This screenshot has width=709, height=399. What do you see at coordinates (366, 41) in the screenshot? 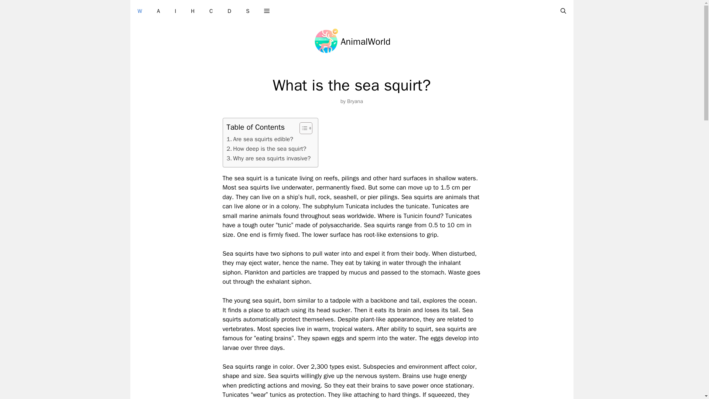
I see `AnimalWorld` at bounding box center [366, 41].